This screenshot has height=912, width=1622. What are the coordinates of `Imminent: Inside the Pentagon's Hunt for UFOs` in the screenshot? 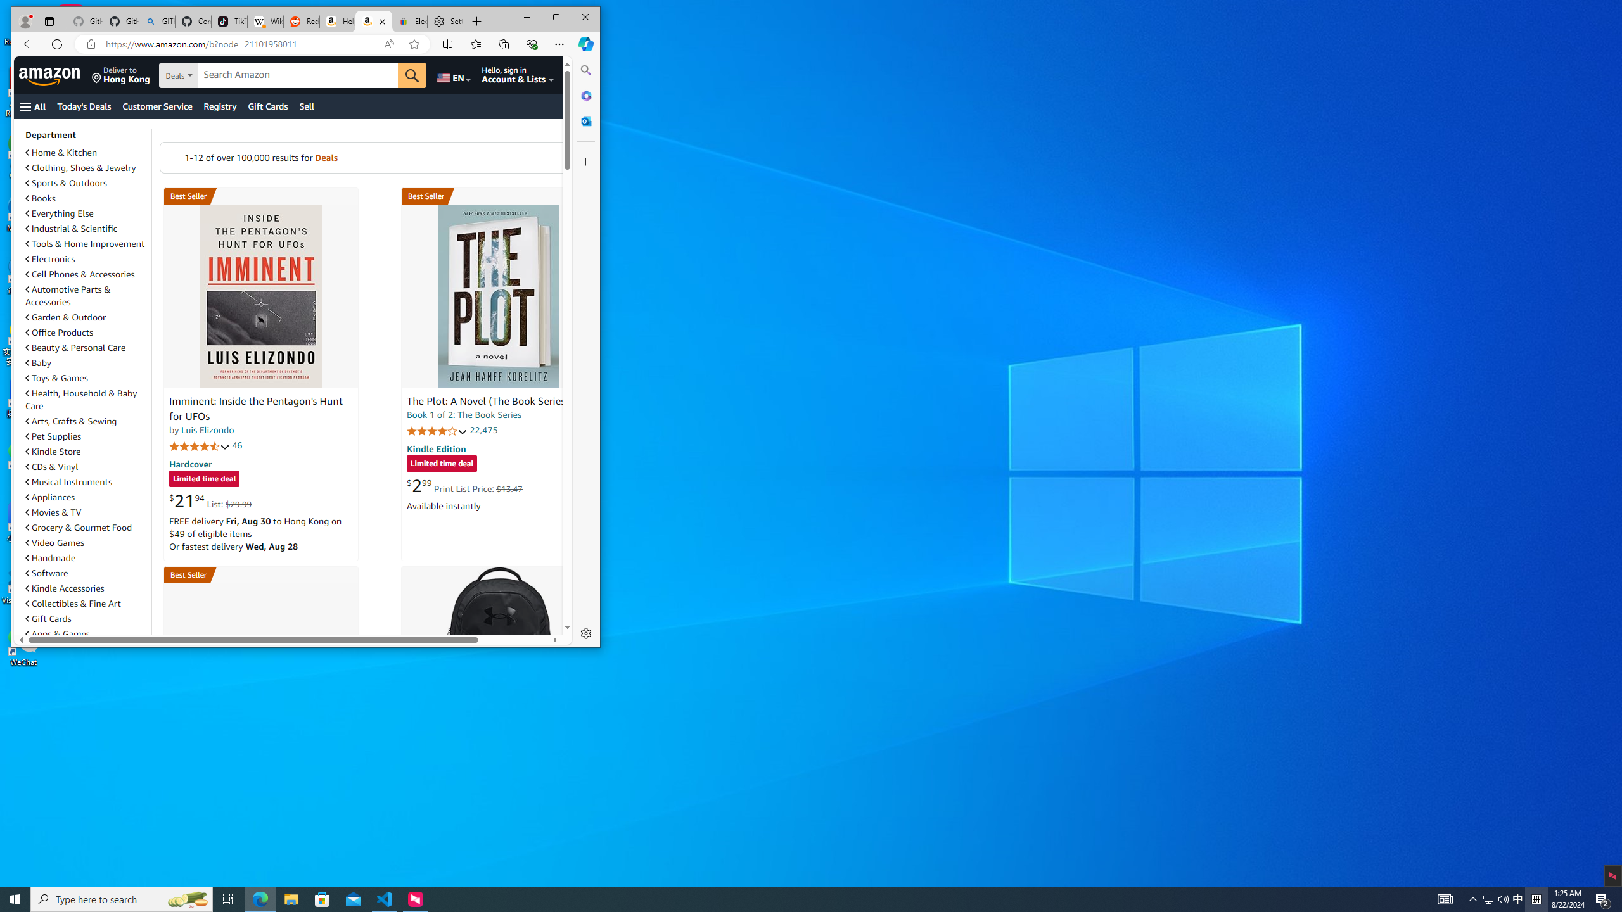 It's located at (261, 296).